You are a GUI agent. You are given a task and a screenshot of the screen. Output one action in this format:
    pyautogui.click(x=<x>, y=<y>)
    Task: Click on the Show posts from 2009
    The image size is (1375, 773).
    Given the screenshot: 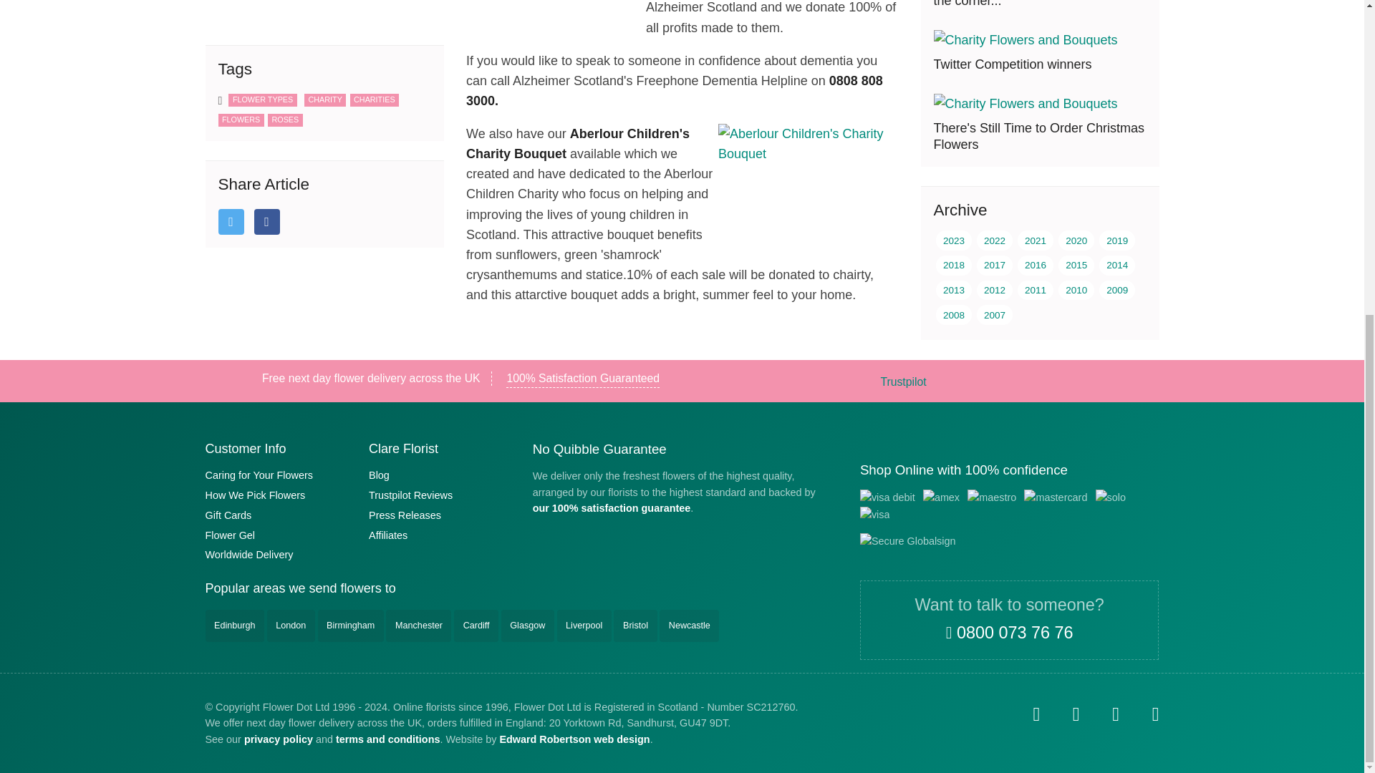 What is the action you would take?
    pyautogui.click(x=1117, y=3)
    